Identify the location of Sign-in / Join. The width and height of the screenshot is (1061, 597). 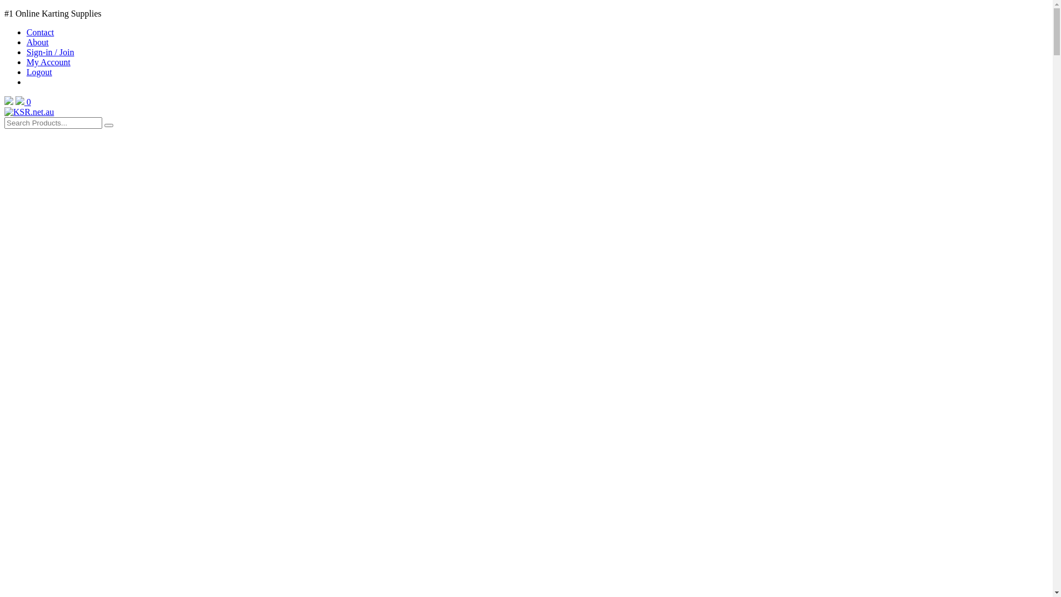
(50, 52).